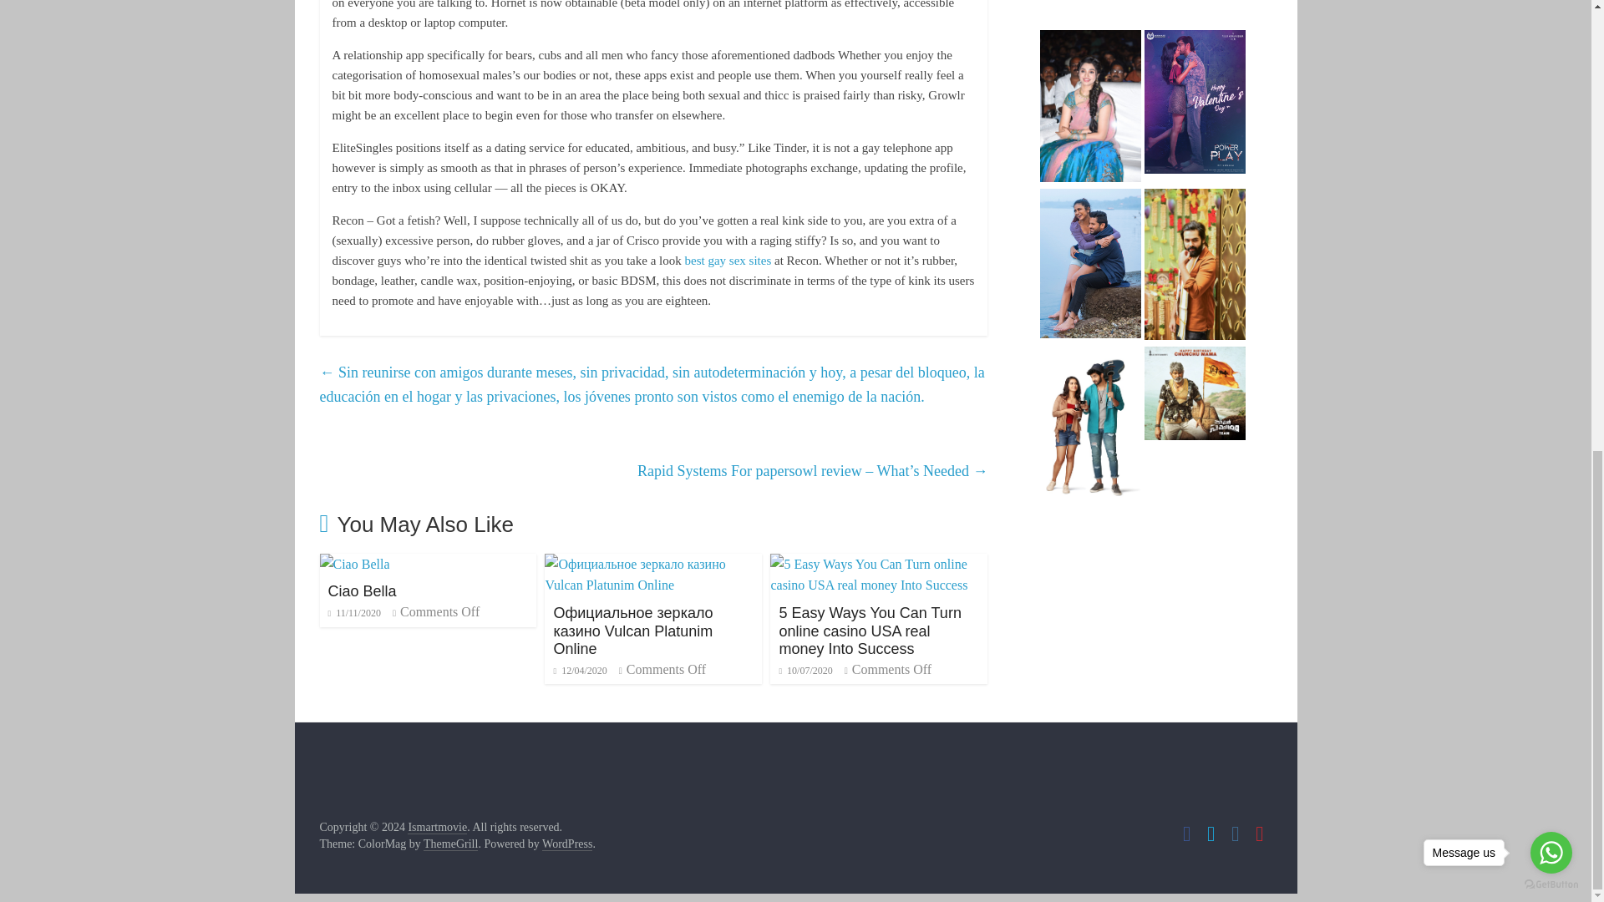 The width and height of the screenshot is (1604, 902). Describe the element at coordinates (580, 670) in the screenshot. I see `11:59 pm` at that location.